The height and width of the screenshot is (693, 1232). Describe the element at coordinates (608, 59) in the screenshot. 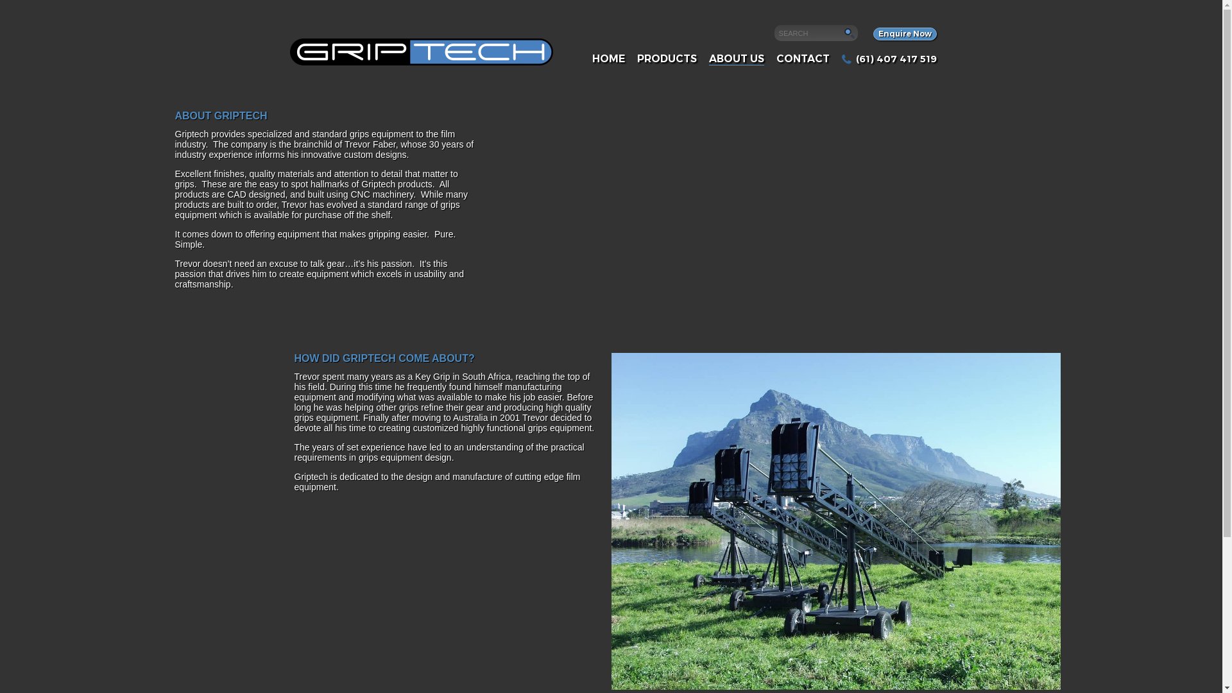

I see `HOME` at that location.